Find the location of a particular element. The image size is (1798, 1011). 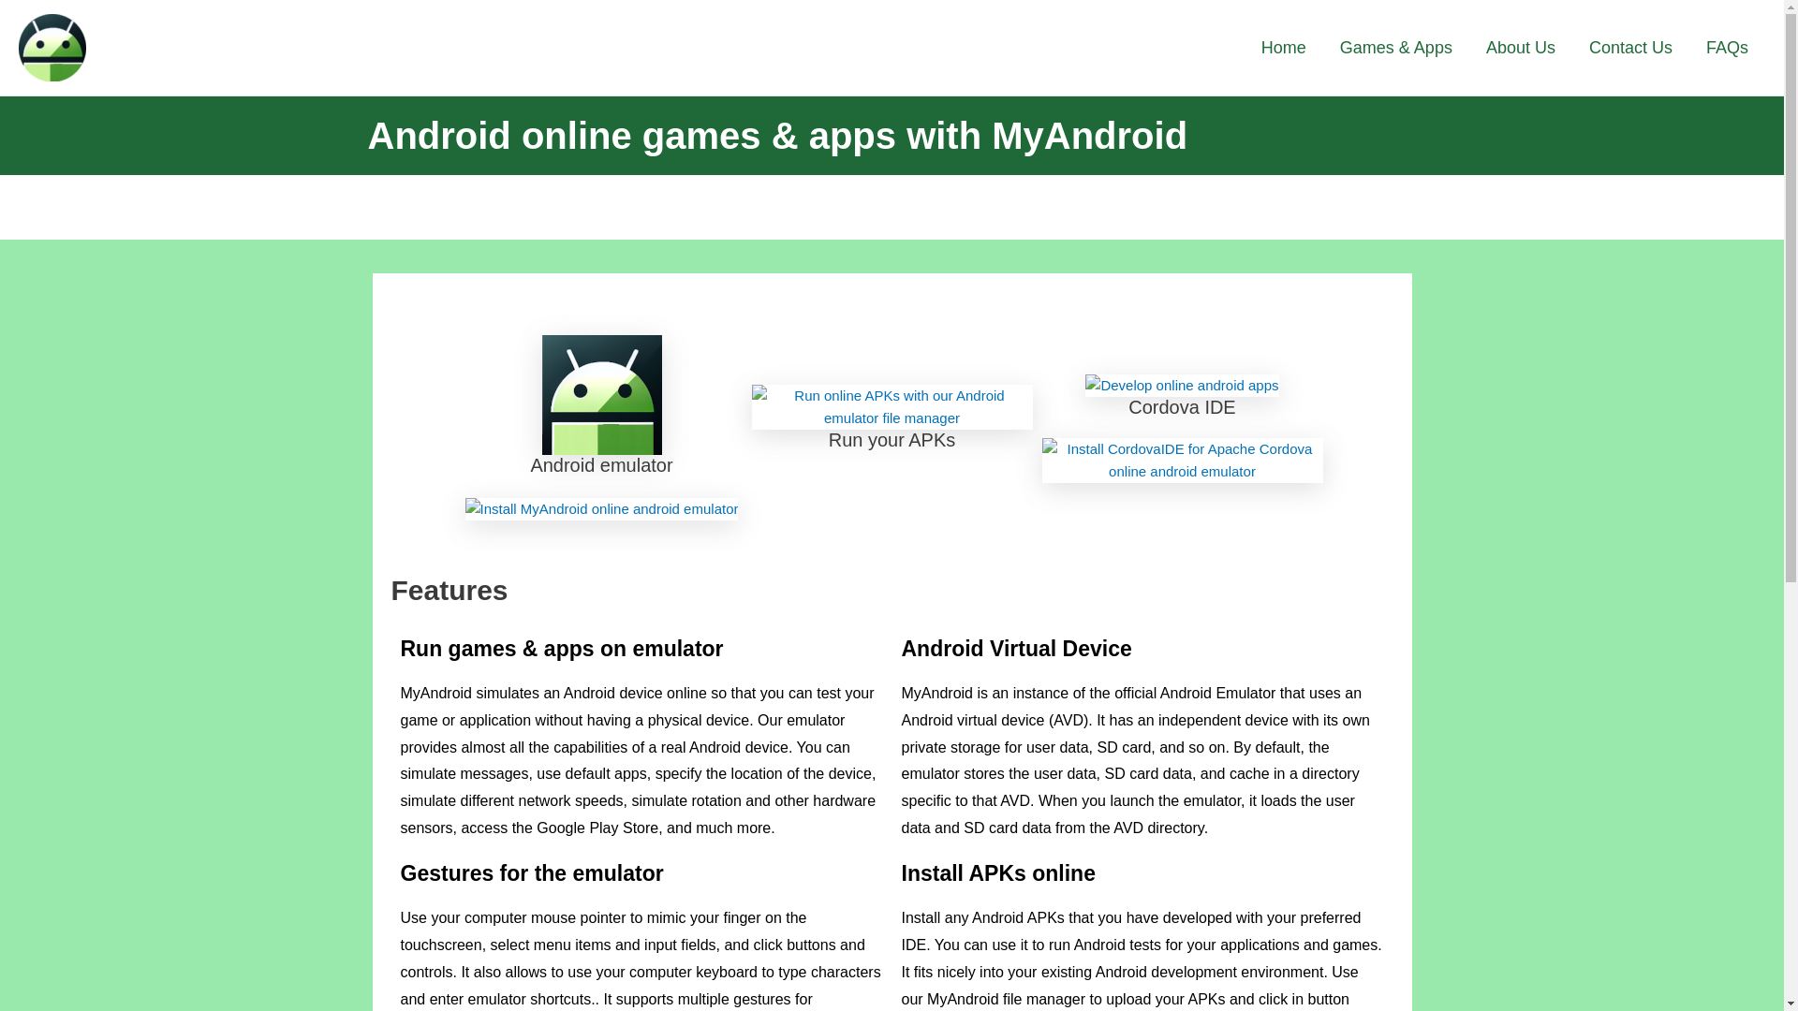

Home is located at coordinates (1283, 48).